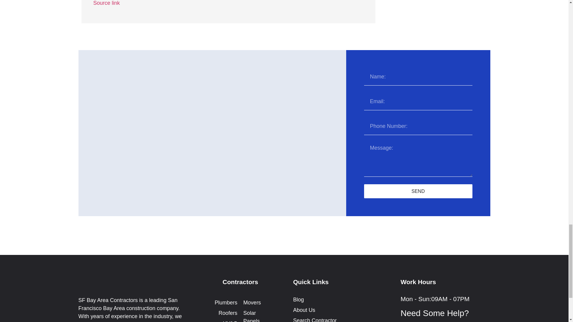 The width and height of the screenshot is (573, 322). What do you see at coordinates (106, 3) in the screenshot?
I see `Source link` at bounding box center [106, 3].